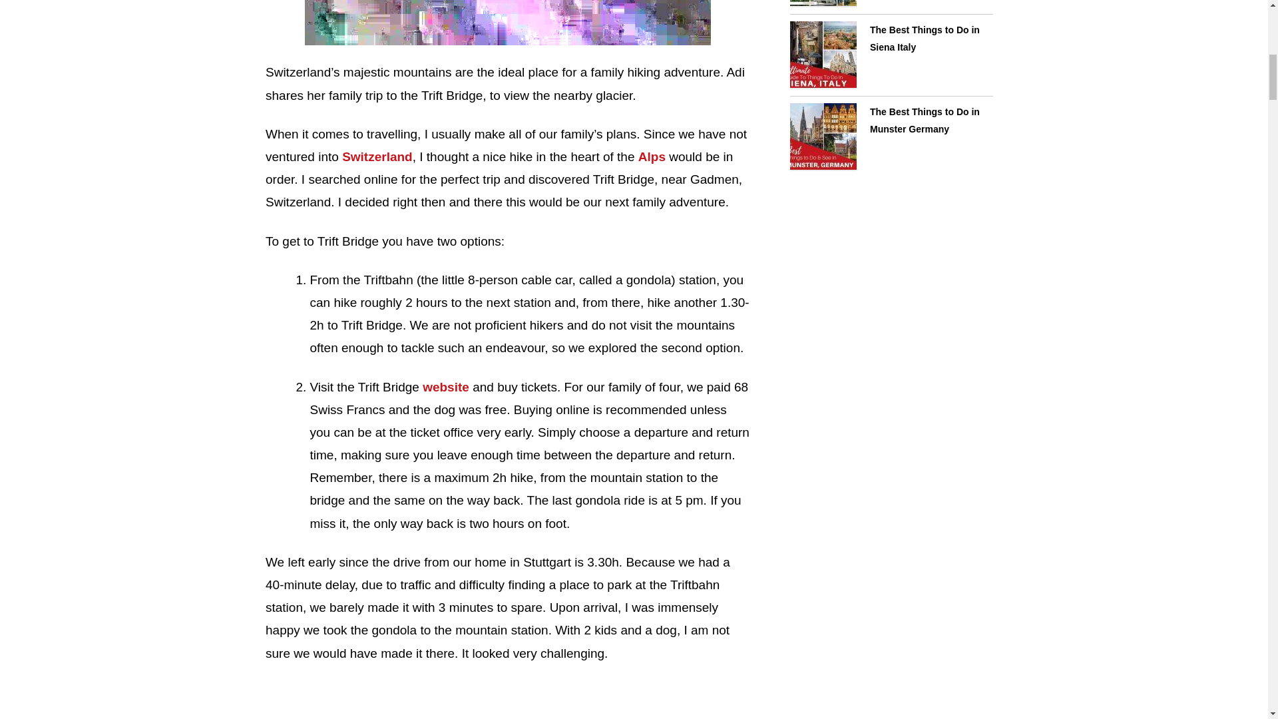 The height and width of the screenshot is (719, 1278). What do you see at coordinates (925, 39) in the screenshot?
I see `The Best Things to Do in Siena Italy` at bounding box center [925, 39].